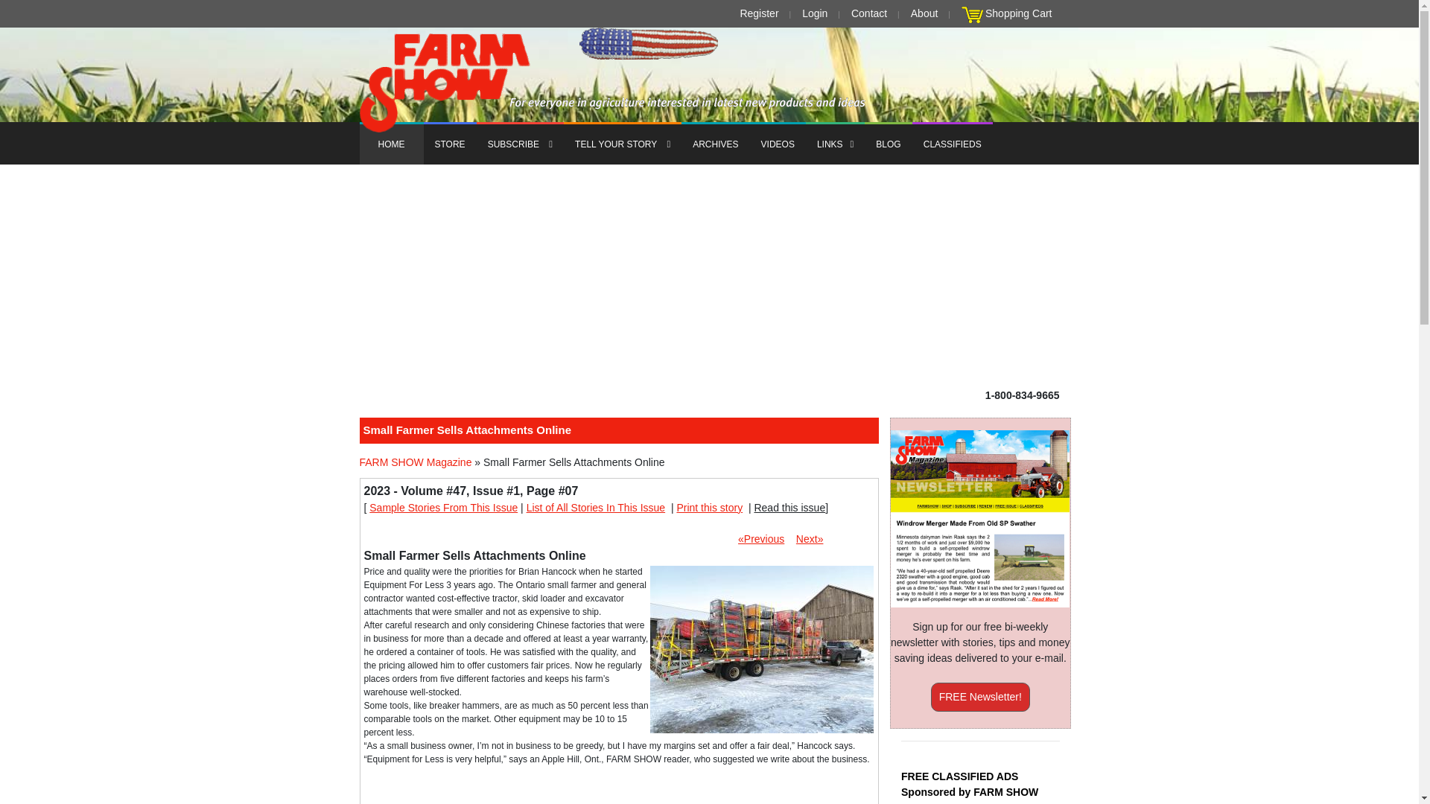 The image size is (1430, 804). Describe the element at coordinates (924, 13) in the screenshot. I see `About` at that location.